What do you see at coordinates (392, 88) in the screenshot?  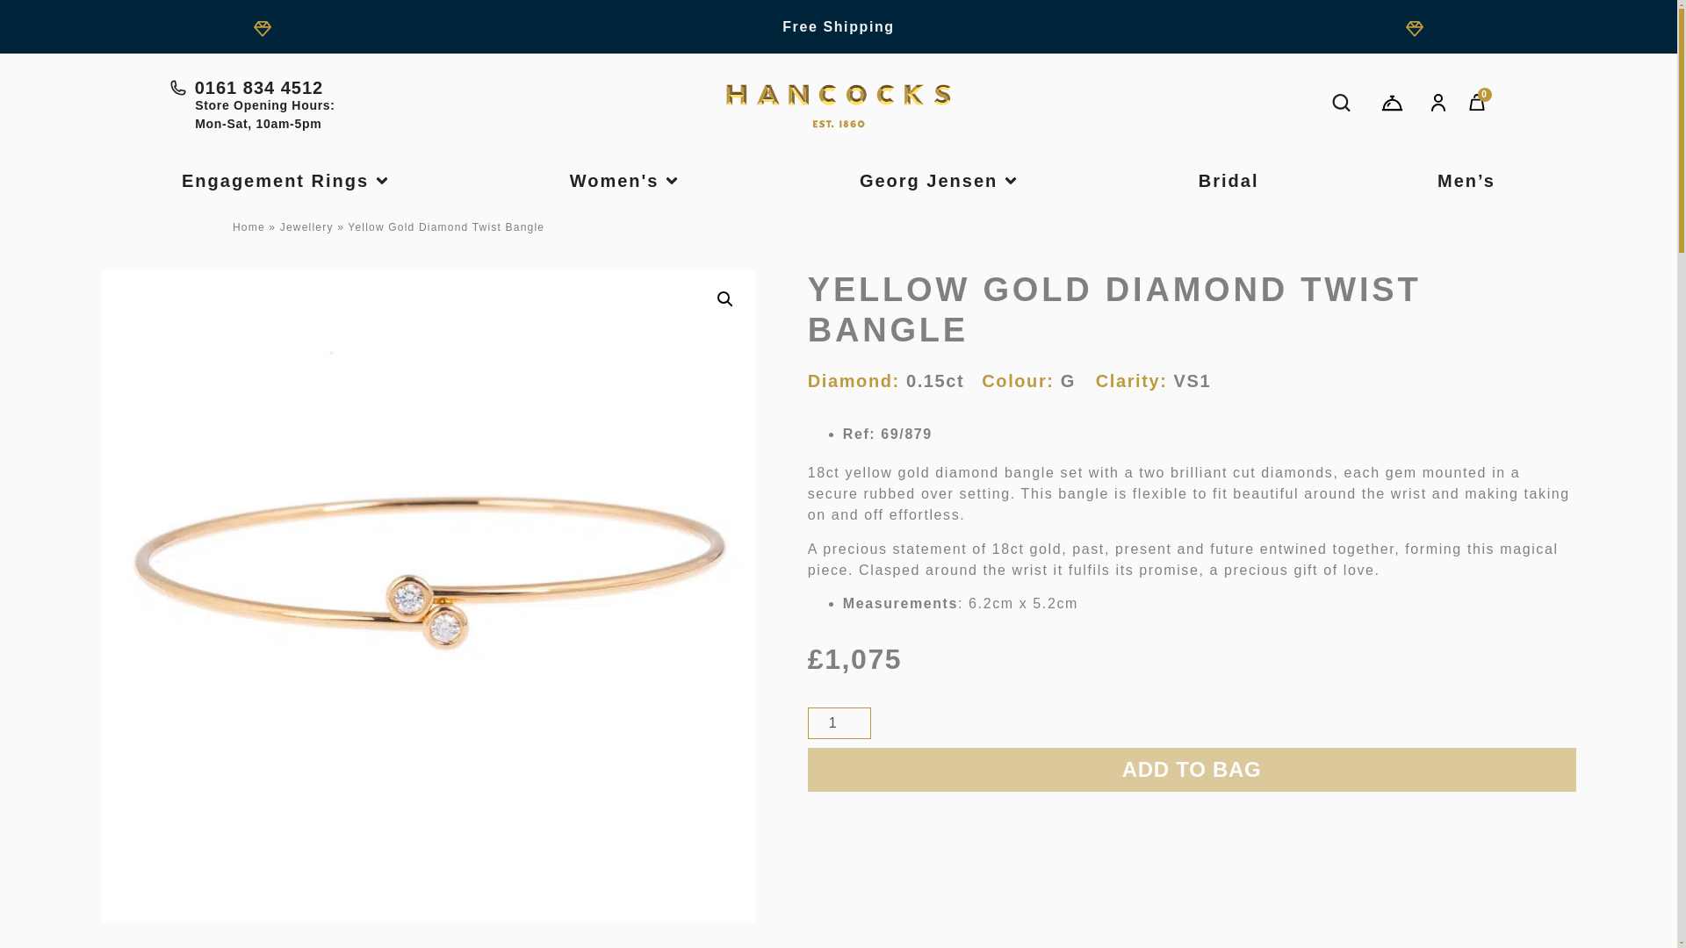 I see `0161 834 4512` at bounding box center [392, 88].